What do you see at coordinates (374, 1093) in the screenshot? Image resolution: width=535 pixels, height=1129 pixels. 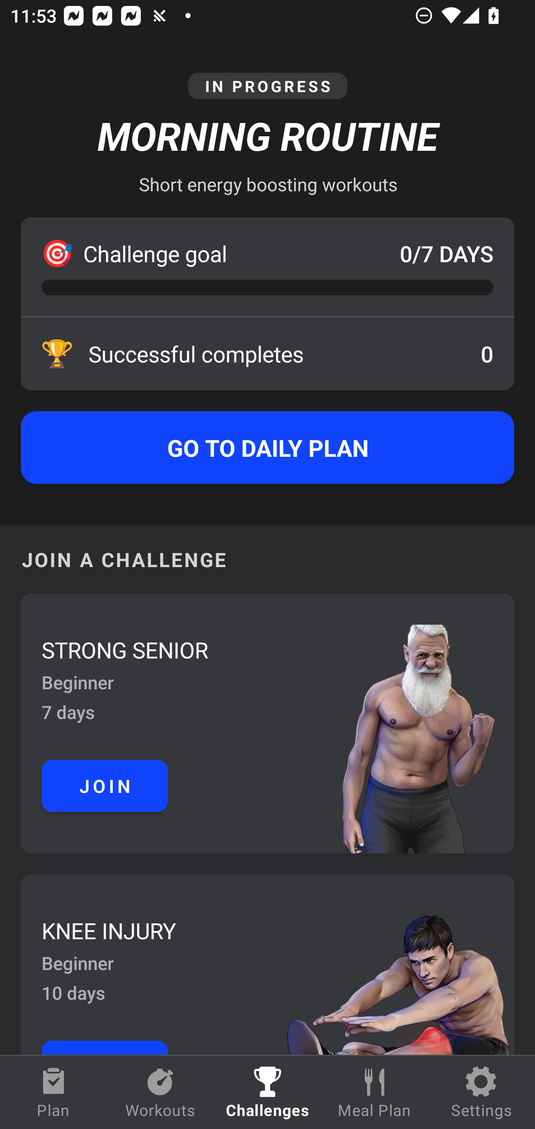 I see ` Meal Plan ` at bounding box center [374, 1093].